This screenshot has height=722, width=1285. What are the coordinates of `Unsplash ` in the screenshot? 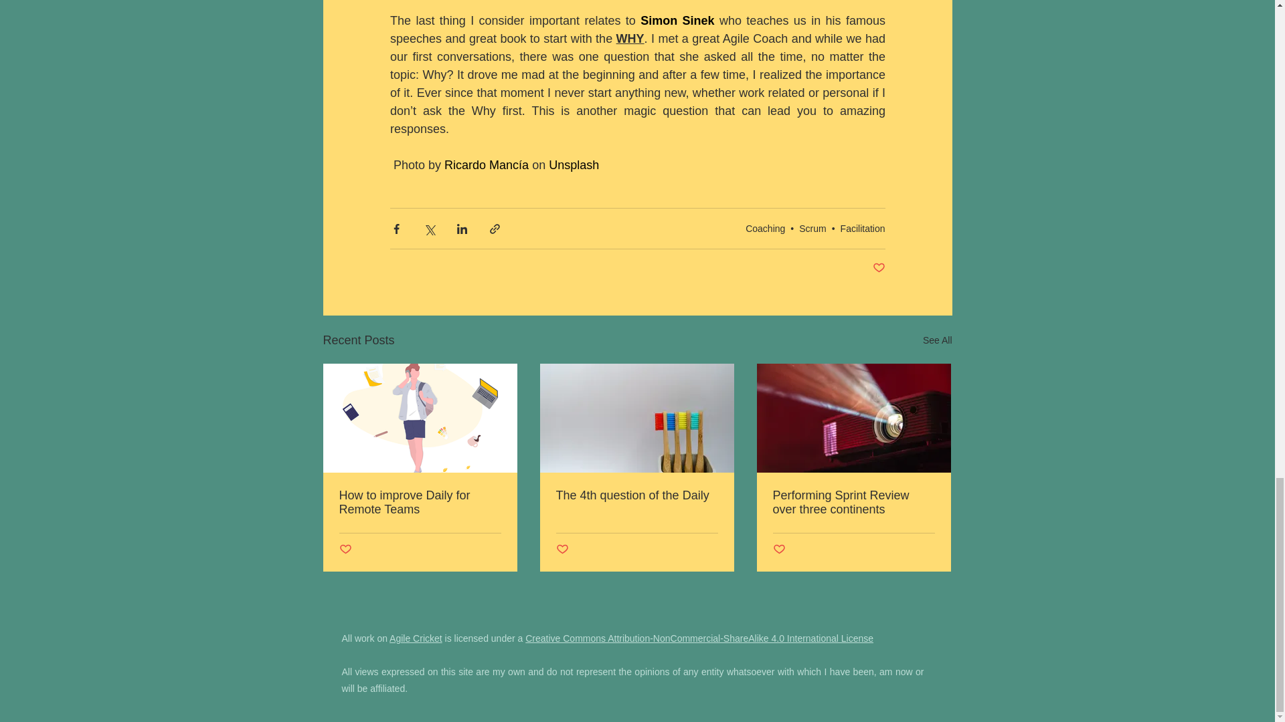 It's located at (576, 164).